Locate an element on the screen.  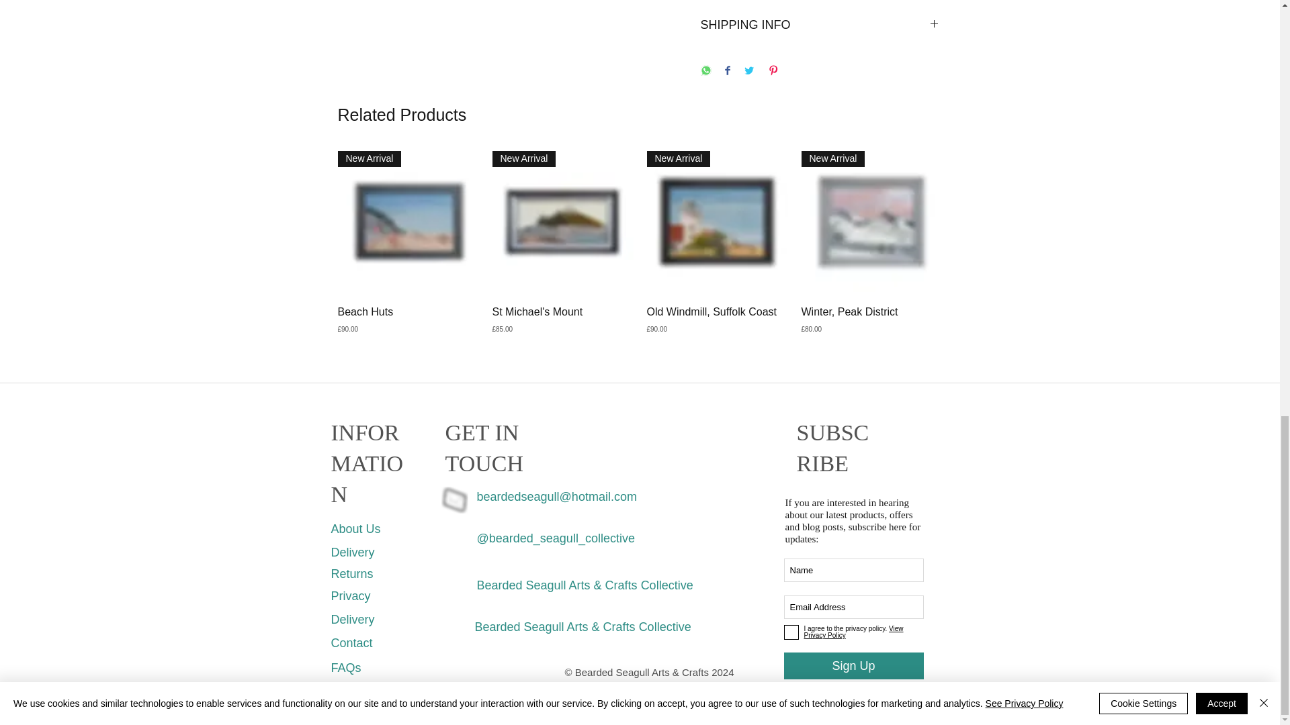
New Arrival is located at coordinates (407, 222).